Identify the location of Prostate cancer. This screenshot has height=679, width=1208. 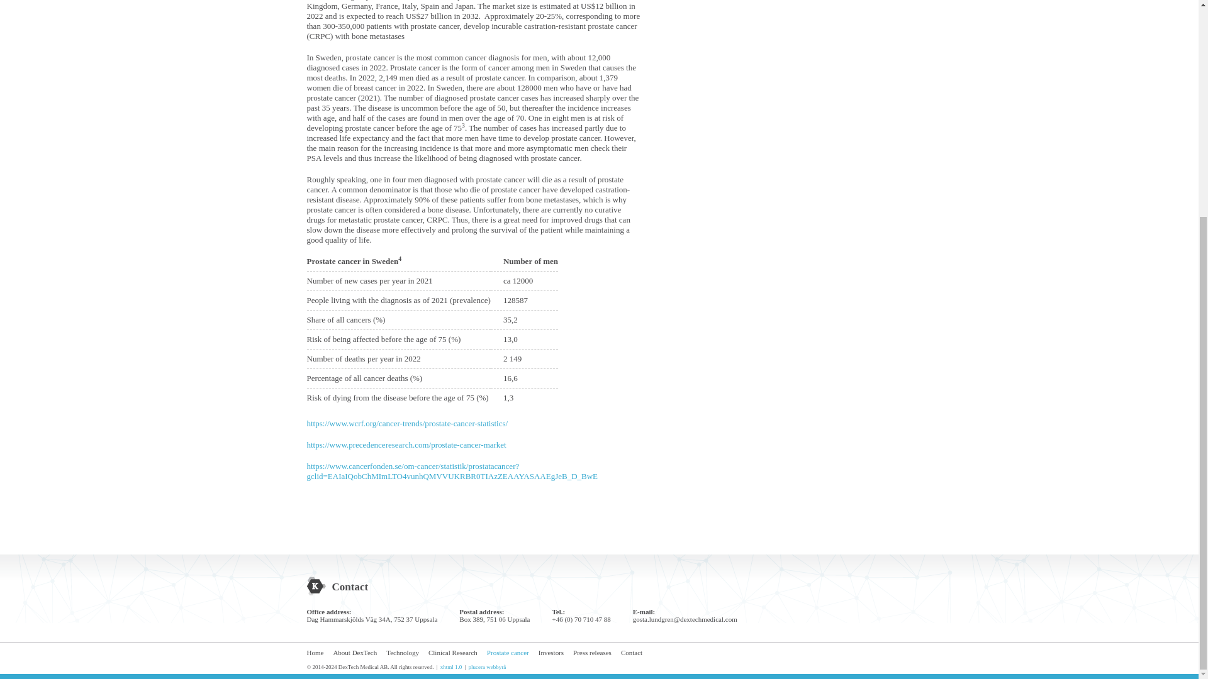
(507, 653).